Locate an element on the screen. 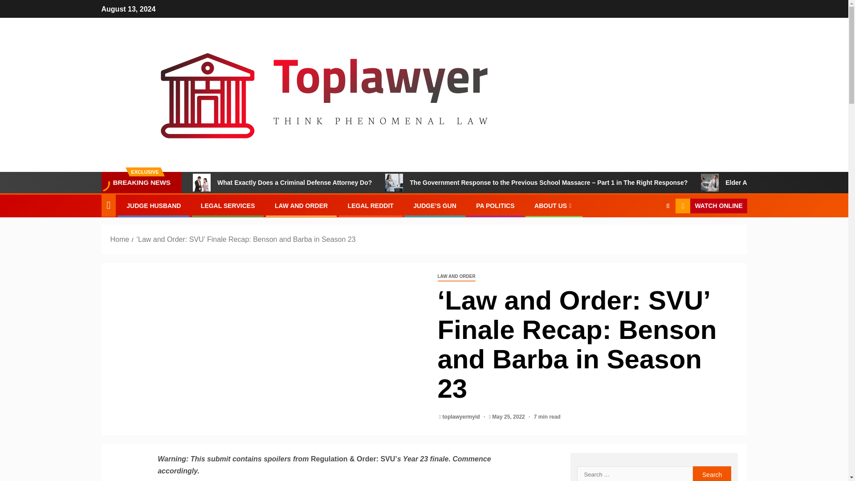 This screenshot has width=855, height=481. What Exactly Does a Criminal Defense Attorney Do? is located at coordinates (201, 182).